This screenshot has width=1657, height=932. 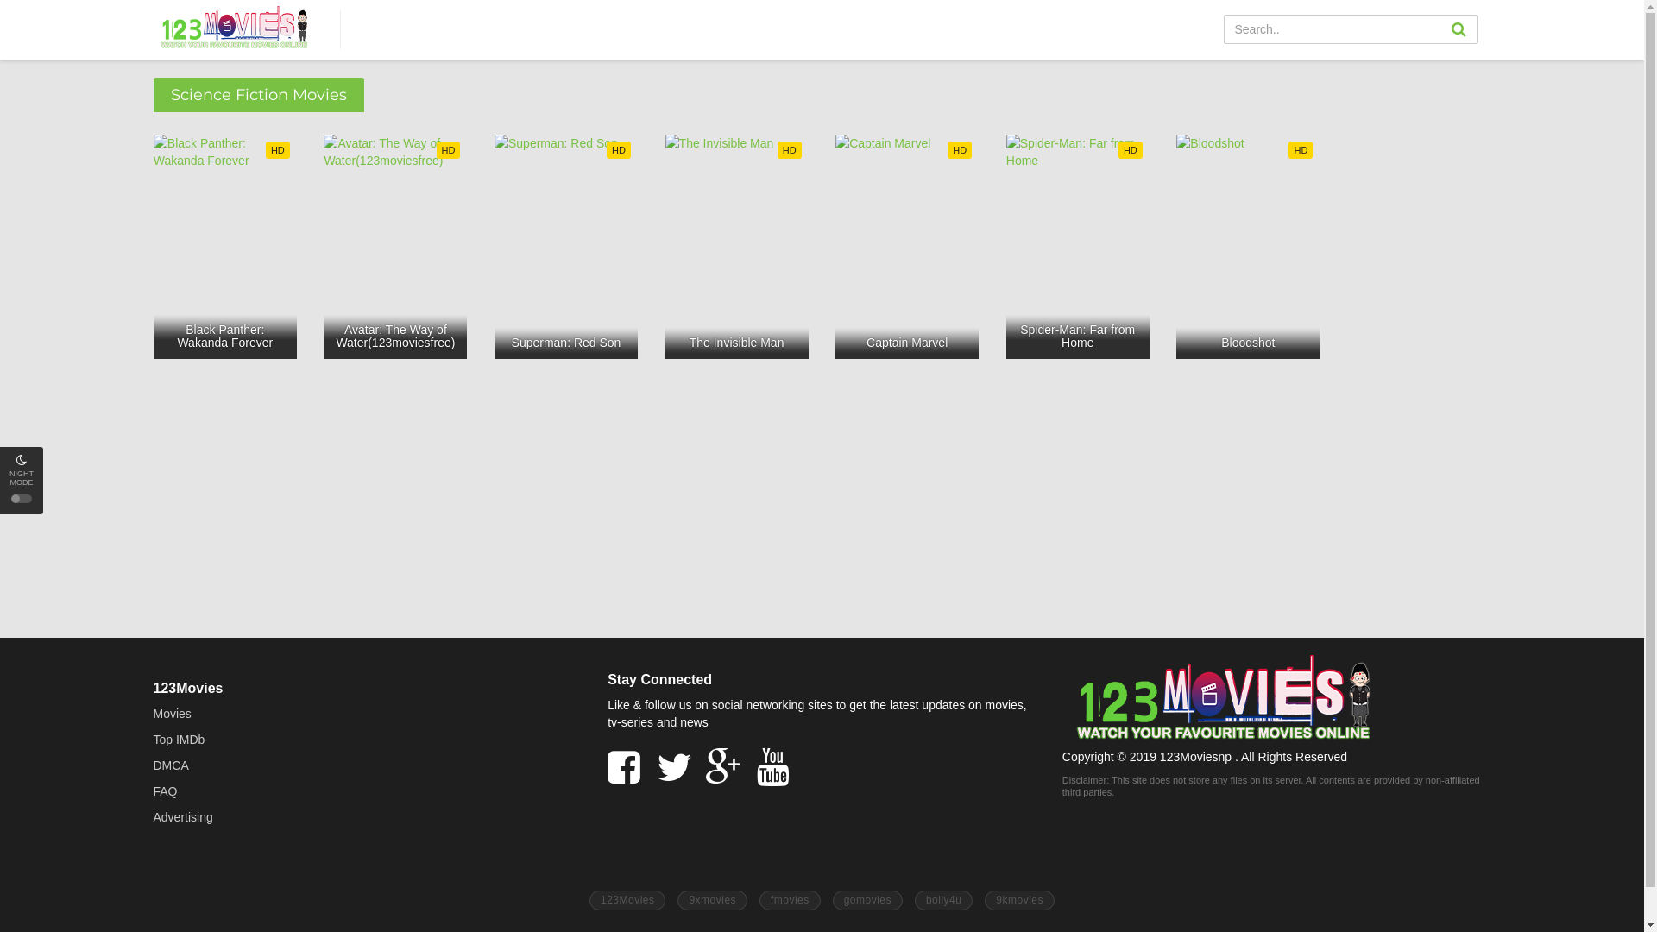 I want to click on 123Movies, so click(x=628, y=901).